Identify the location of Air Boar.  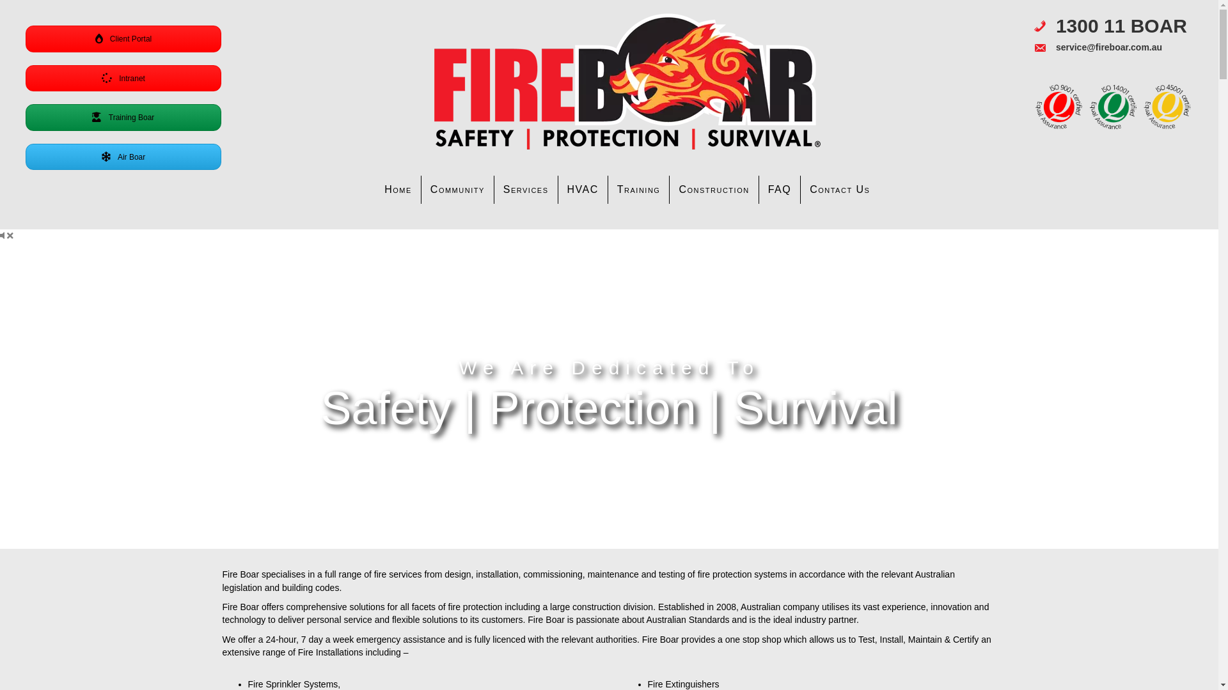
(123, 157).